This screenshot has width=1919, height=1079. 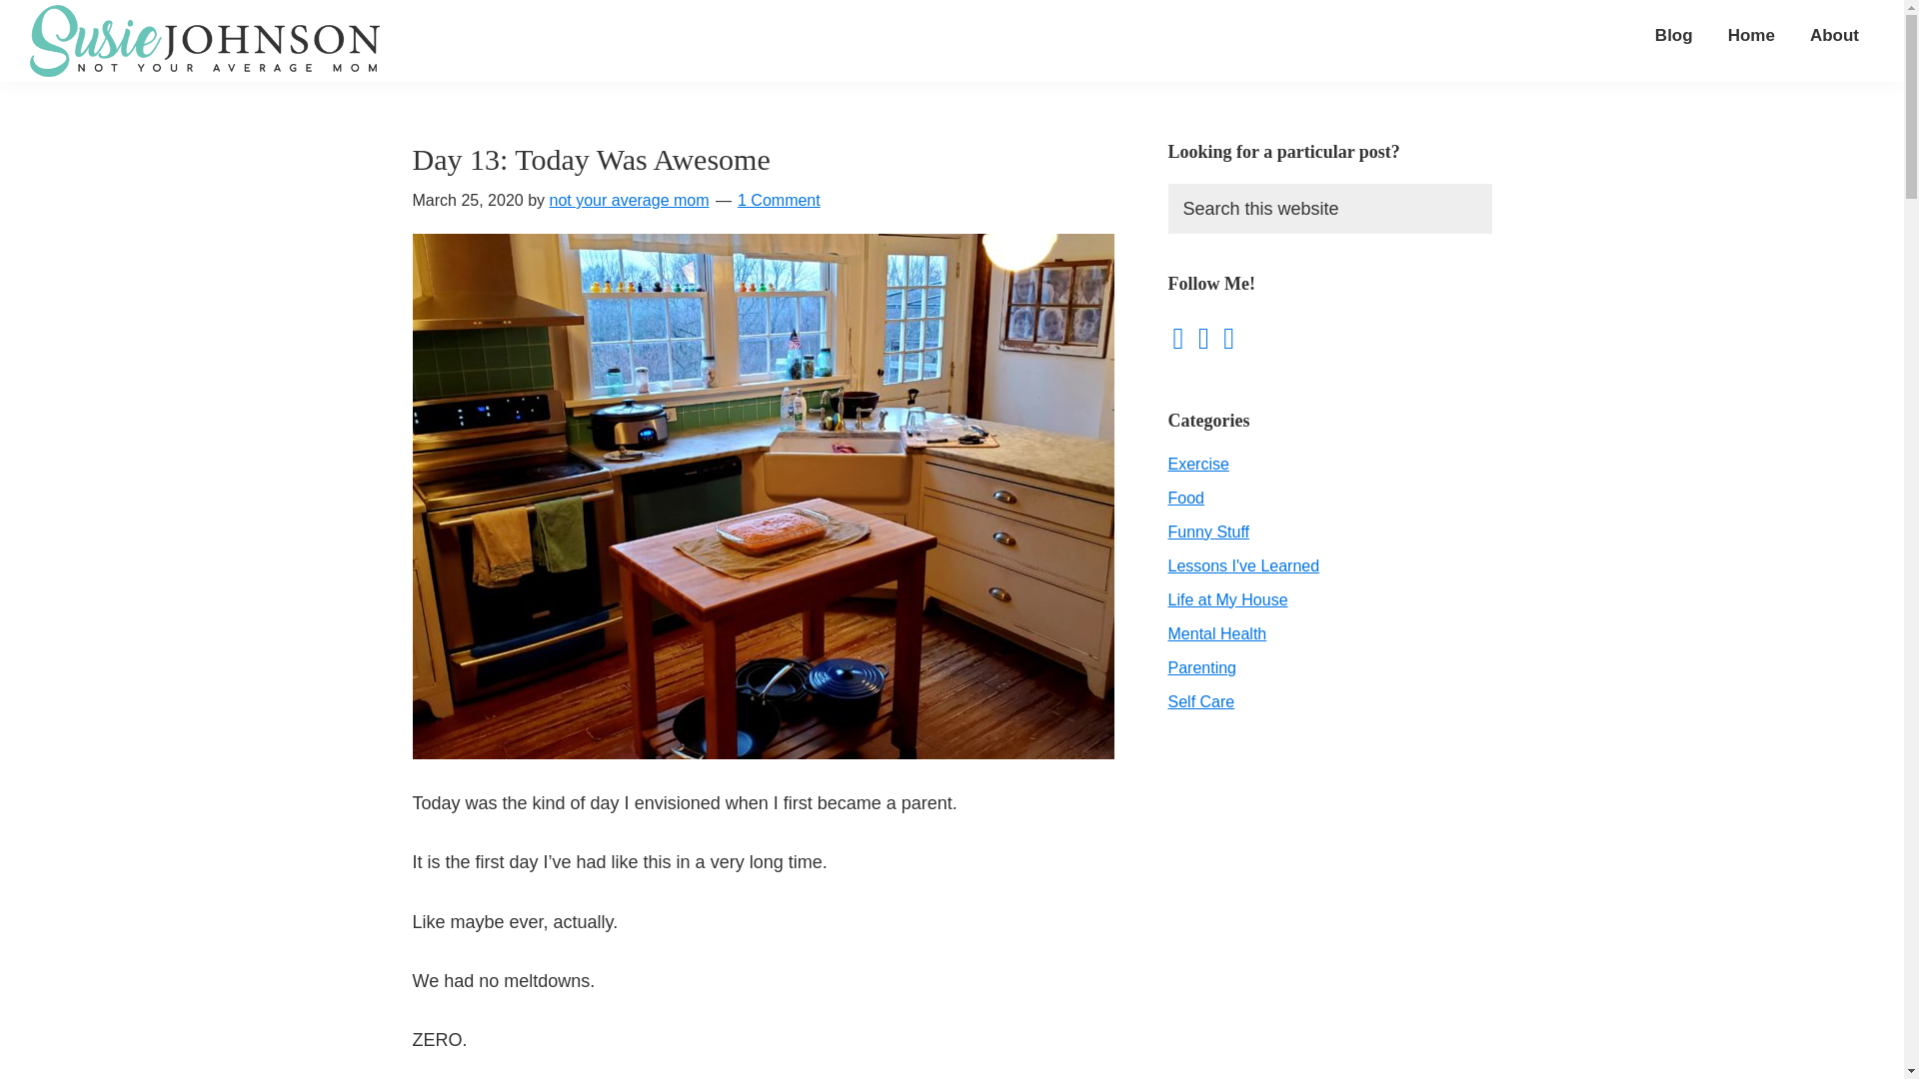 I want to click on Parenting, so click(x=1201, y=667).